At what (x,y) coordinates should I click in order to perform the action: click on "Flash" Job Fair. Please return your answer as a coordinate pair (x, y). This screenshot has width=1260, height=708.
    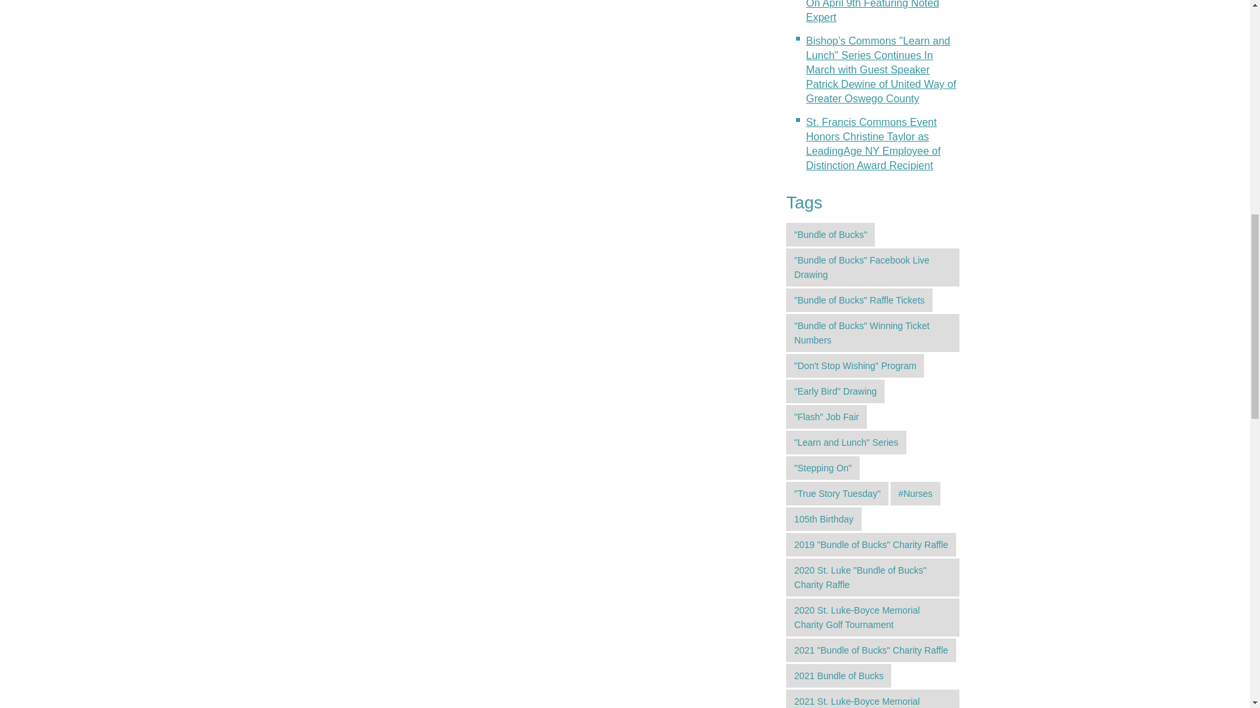
    Looking at the image, I should click on (826, 417).